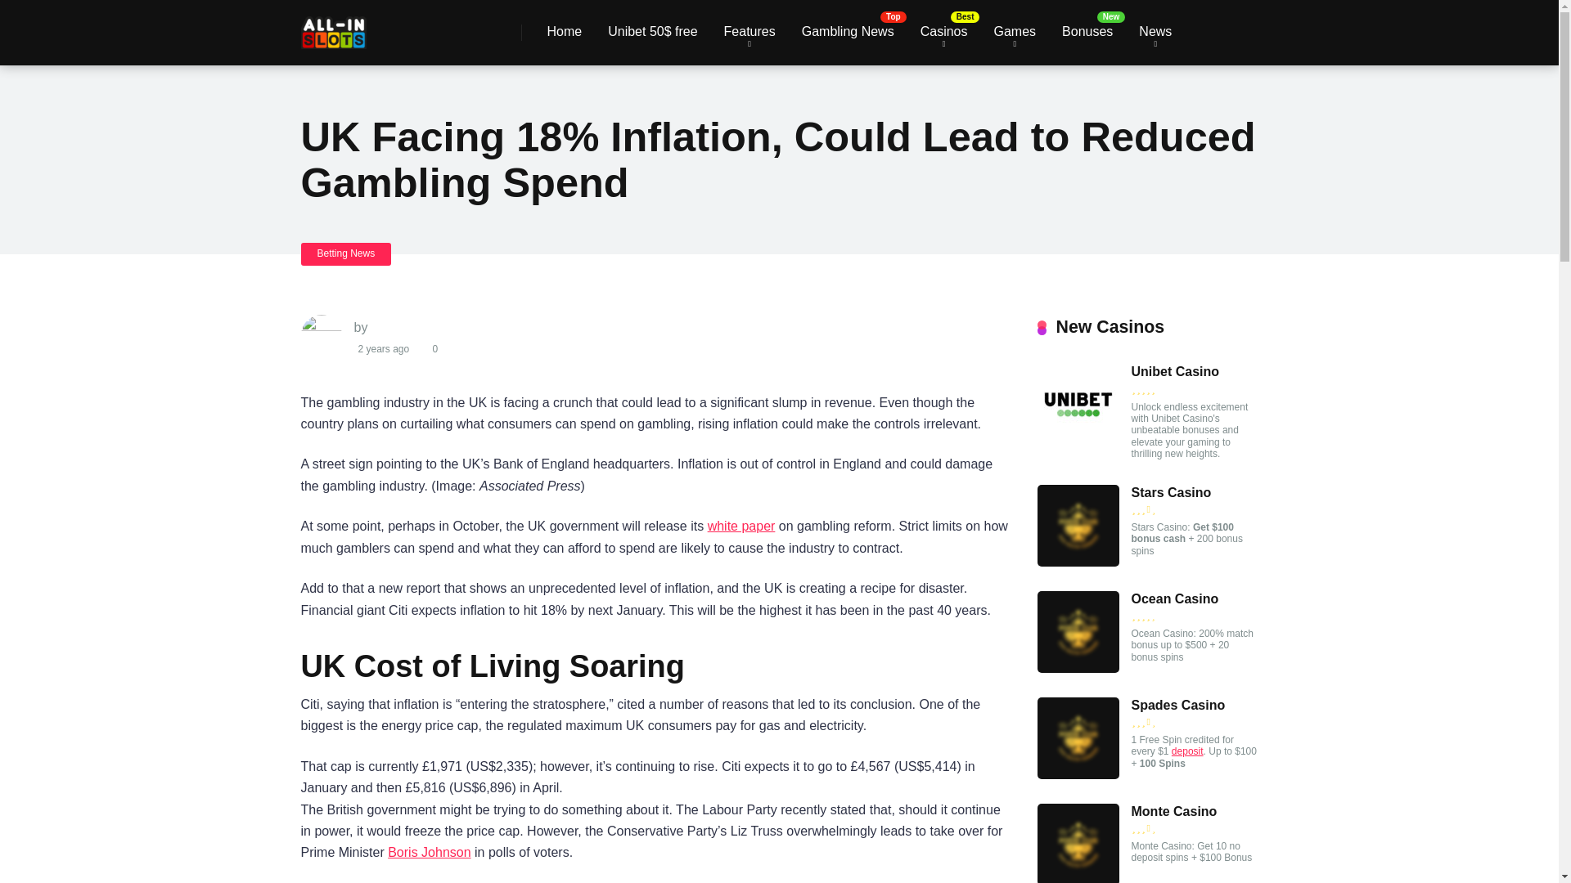 The width and height of the screenshot is (1571, 883). I want to click on Ocean Casino, so click(1175, 598).